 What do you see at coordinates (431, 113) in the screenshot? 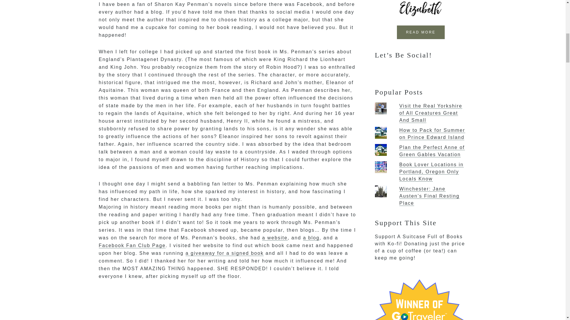
I see `Visit the Real Yorkshire of All Creatures Great And Small` at bounding box center [431, 113].